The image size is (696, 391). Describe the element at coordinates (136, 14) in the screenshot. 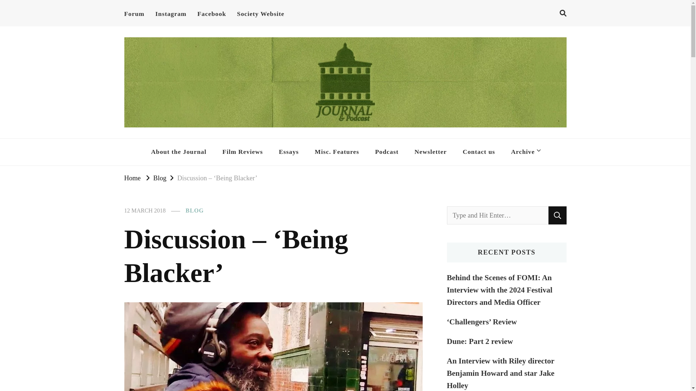

I see `Forum` at that location.